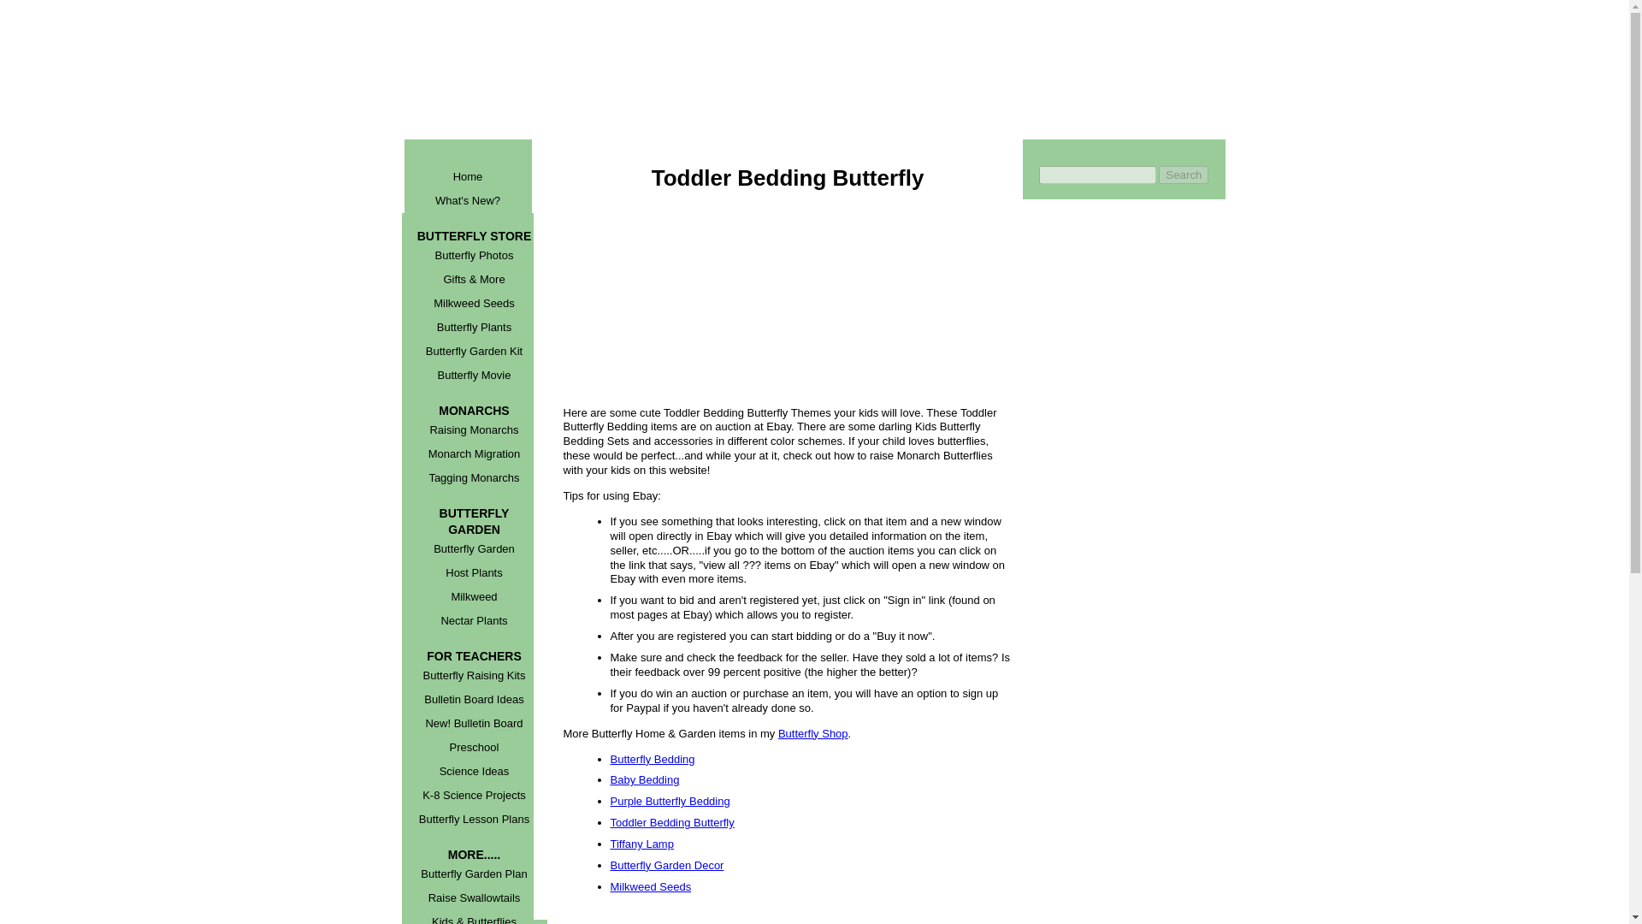 The width and height of the screenshot is (1642, 924). I want to click on Butterfly Raising Kits, so click(474, 676).